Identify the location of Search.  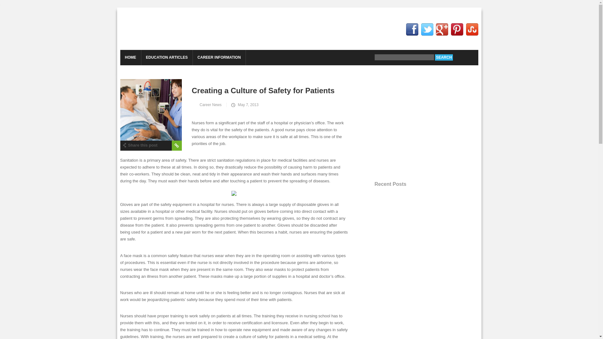
(443, 57).